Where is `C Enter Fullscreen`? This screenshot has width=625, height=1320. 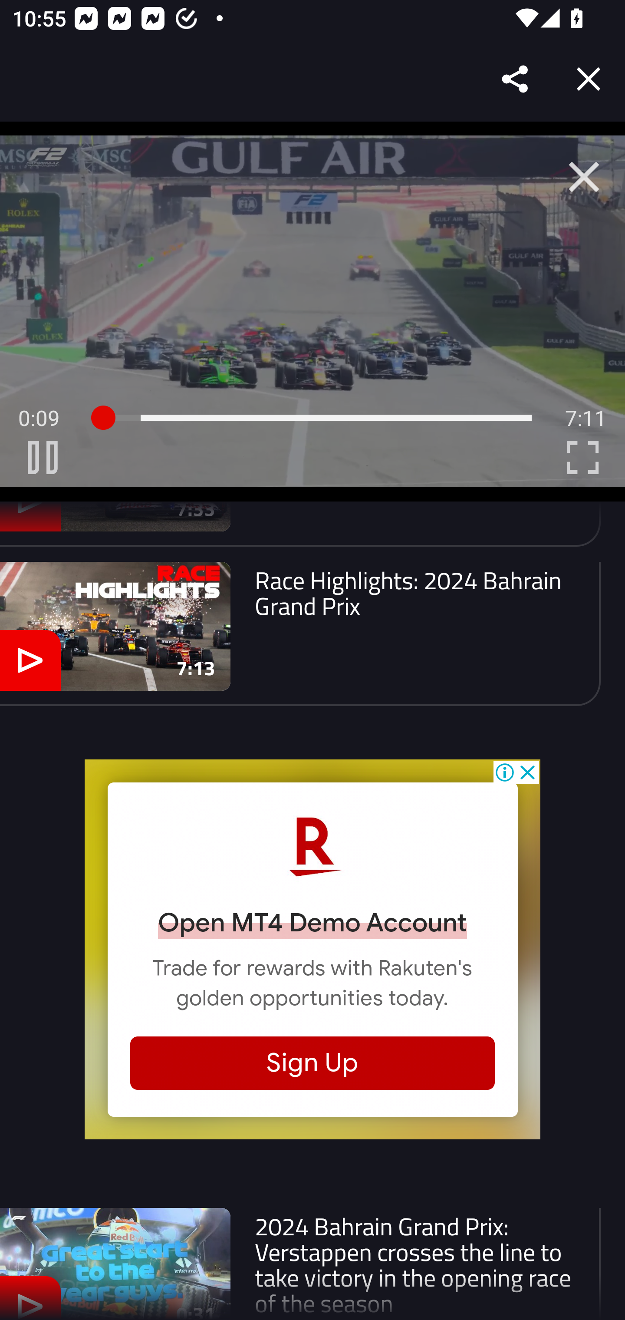
C Enter Fullscreen is located at coordinates (582, 457).